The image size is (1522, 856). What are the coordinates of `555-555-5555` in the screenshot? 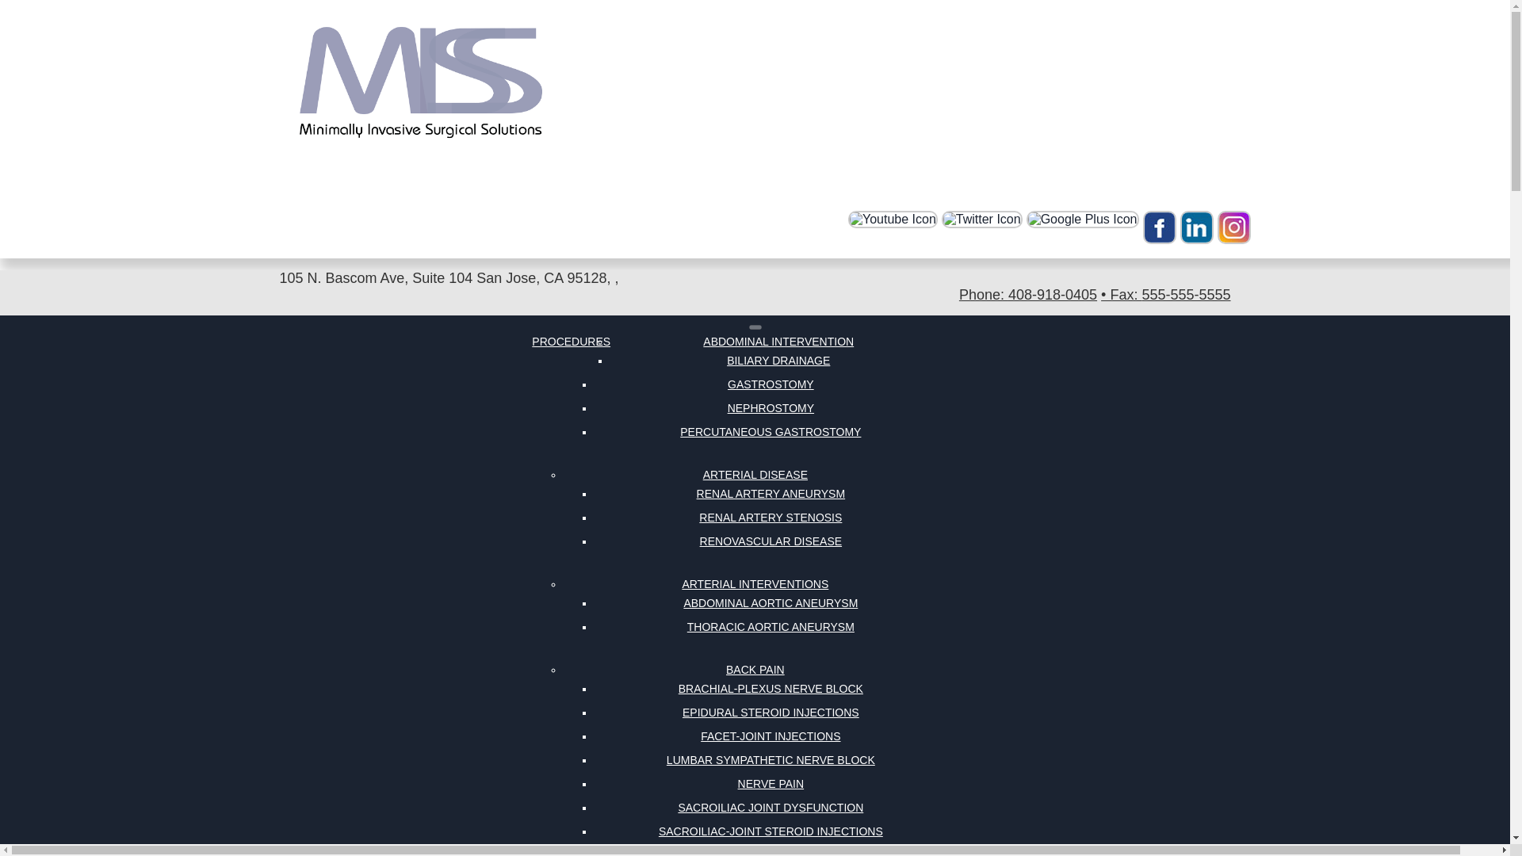 It's located at (1165, 295).